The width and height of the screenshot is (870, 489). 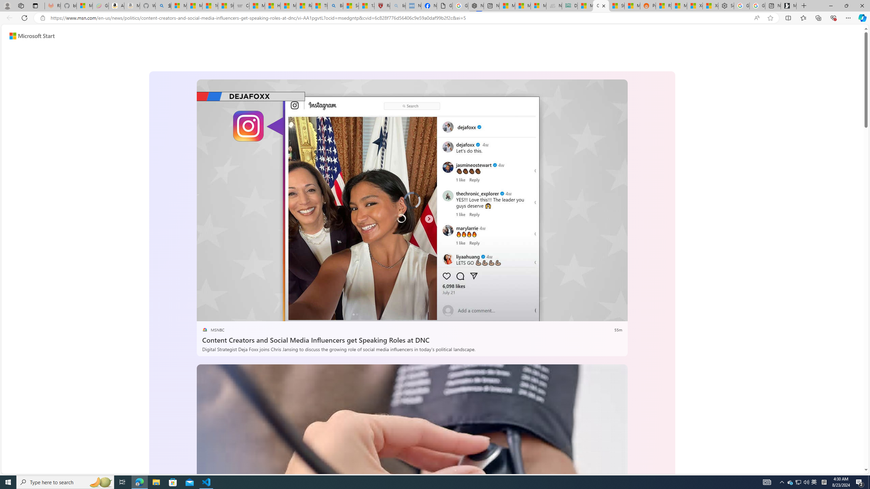 I want to click on Progress Bar, so click(x=412, y=305).